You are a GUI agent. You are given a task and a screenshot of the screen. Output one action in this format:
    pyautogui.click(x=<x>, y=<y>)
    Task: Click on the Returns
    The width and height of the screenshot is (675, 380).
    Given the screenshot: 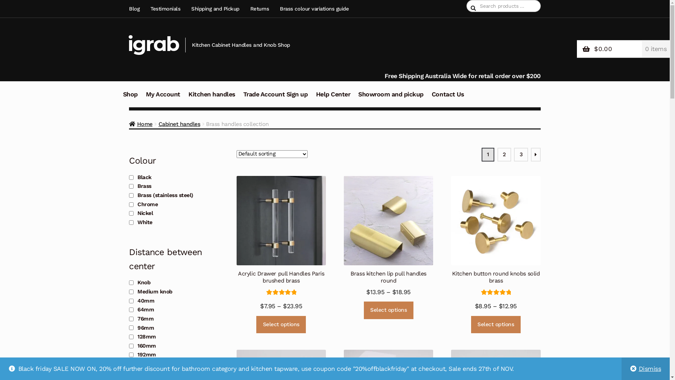 What is the action you would take?
    pyautogui.click(x=259, y=9)
    